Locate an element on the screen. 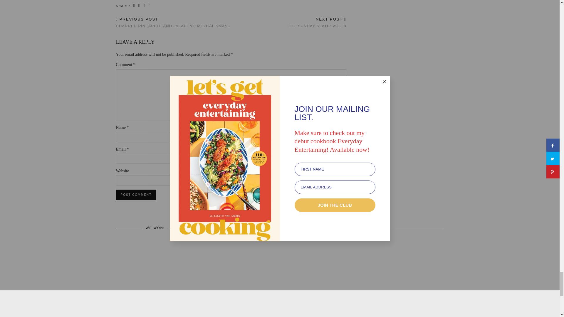 Image resolution: width=564 pixels, height=317 pixels. Post Comment is located at coordinates (136, 195).